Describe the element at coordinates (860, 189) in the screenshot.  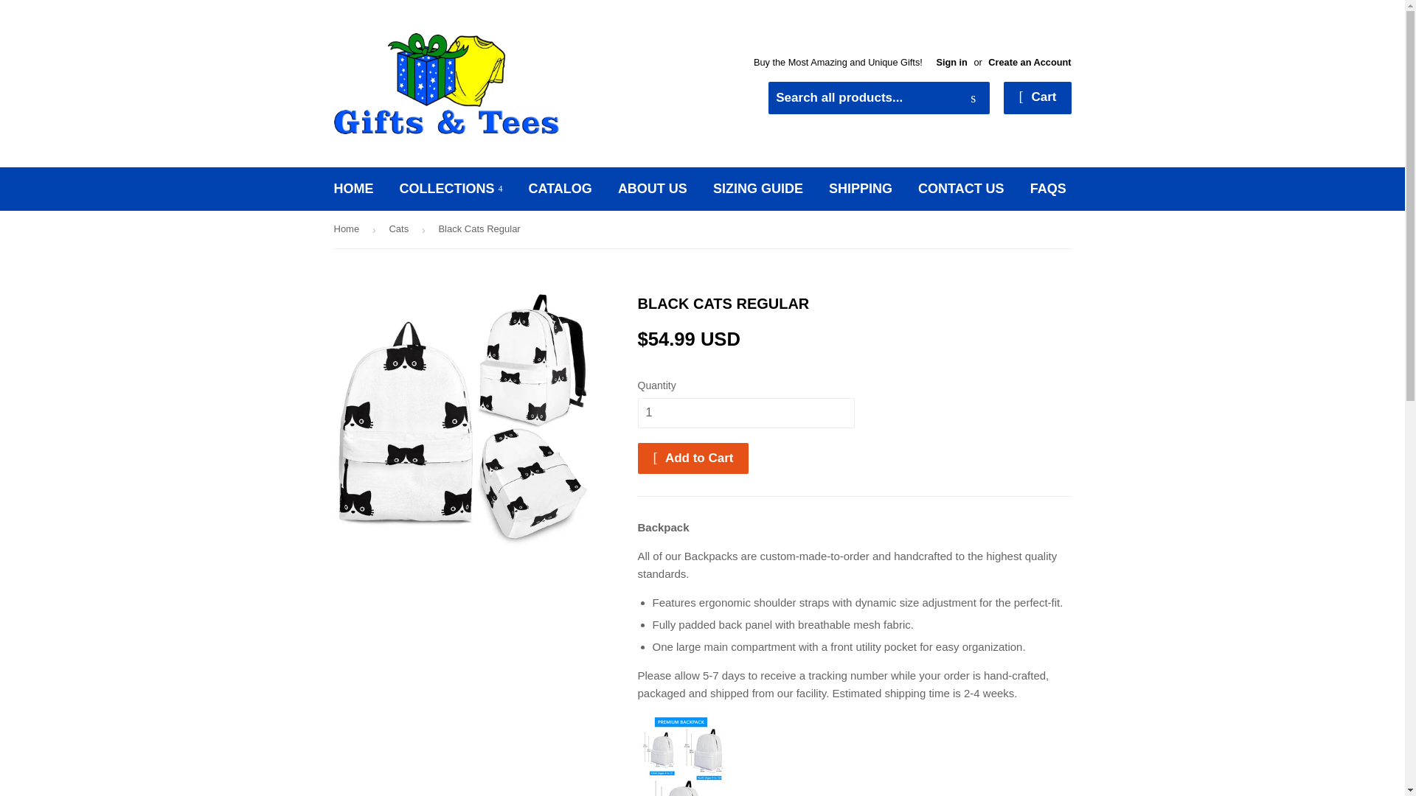
I see `SHIPPING` at that location.